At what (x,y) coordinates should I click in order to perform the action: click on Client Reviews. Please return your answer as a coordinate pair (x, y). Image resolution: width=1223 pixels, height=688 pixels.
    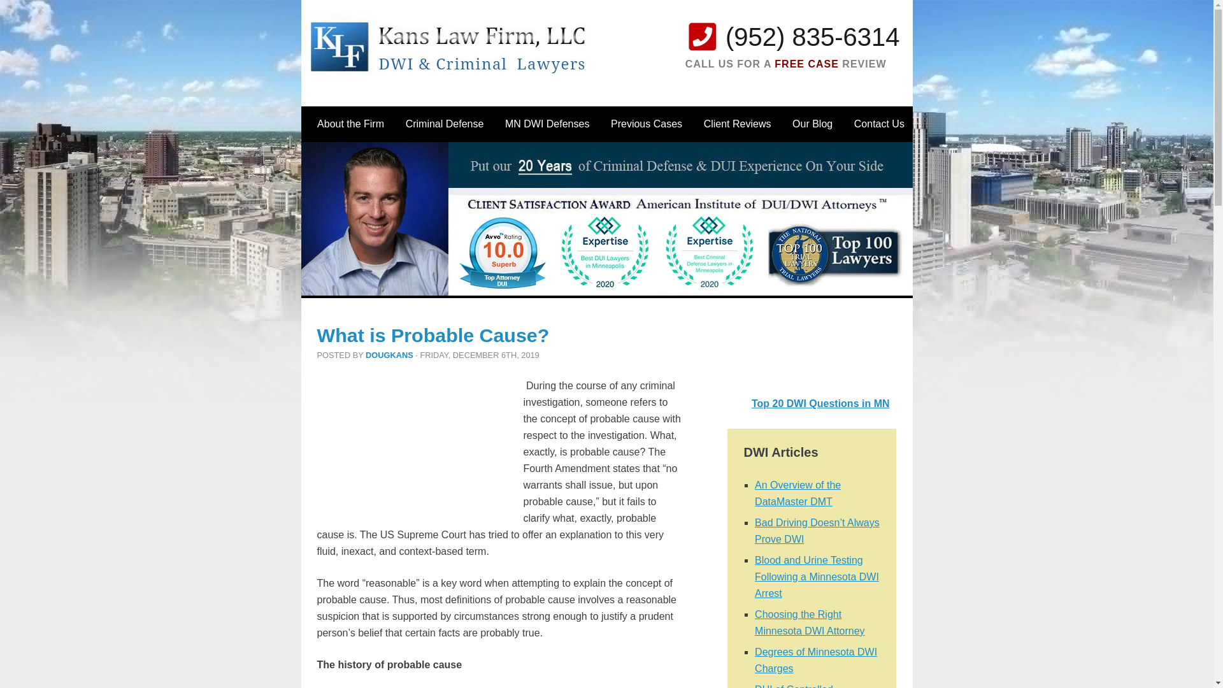
    Looking at the image, I should click on (738, 124).